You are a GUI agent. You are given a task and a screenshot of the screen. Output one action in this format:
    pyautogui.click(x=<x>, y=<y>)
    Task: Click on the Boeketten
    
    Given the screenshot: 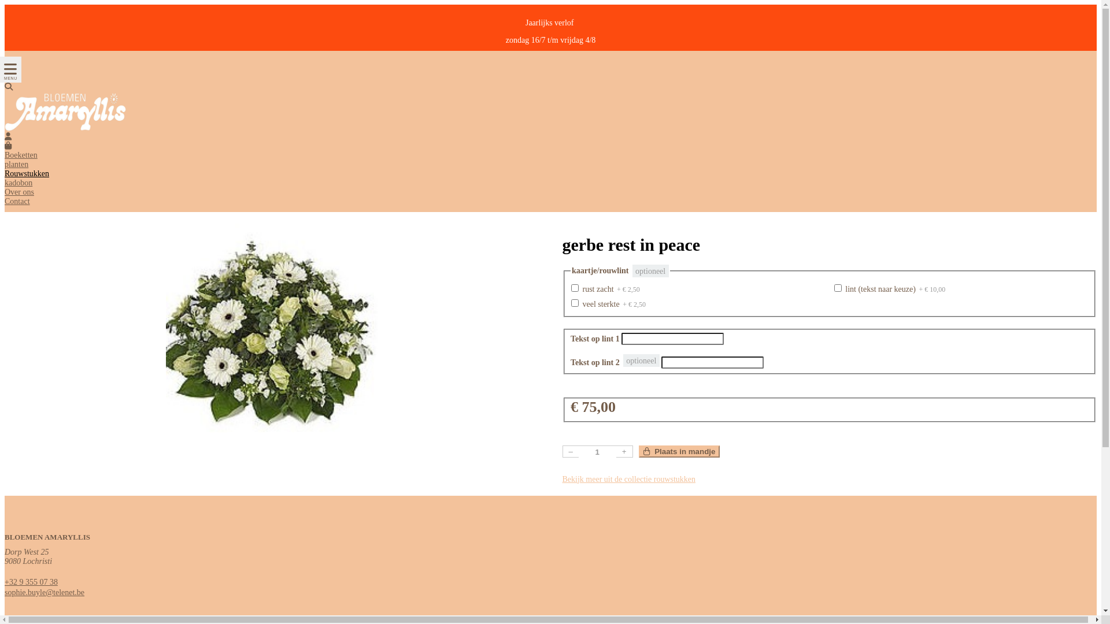 What is the action you would take?
    pyautogui.click(x=21, y=155)
    